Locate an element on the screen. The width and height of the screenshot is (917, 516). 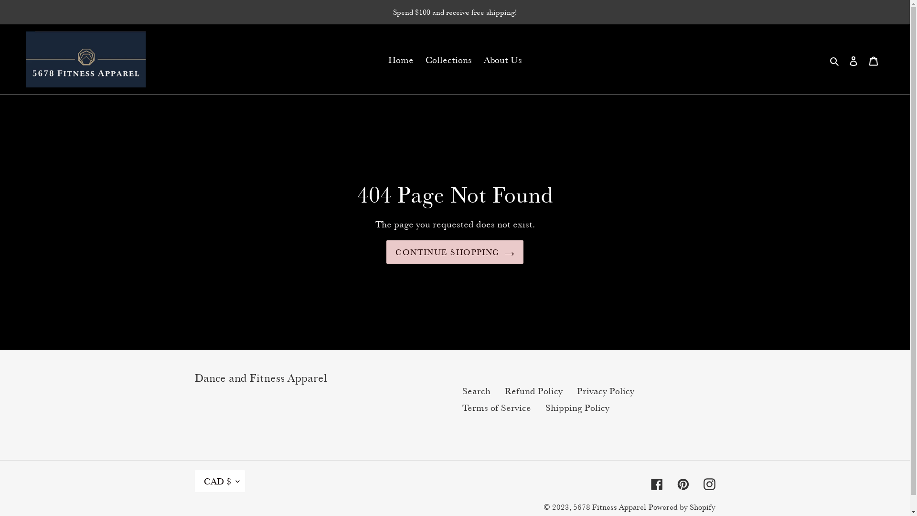
Log in is located at coordinates (853, 60).